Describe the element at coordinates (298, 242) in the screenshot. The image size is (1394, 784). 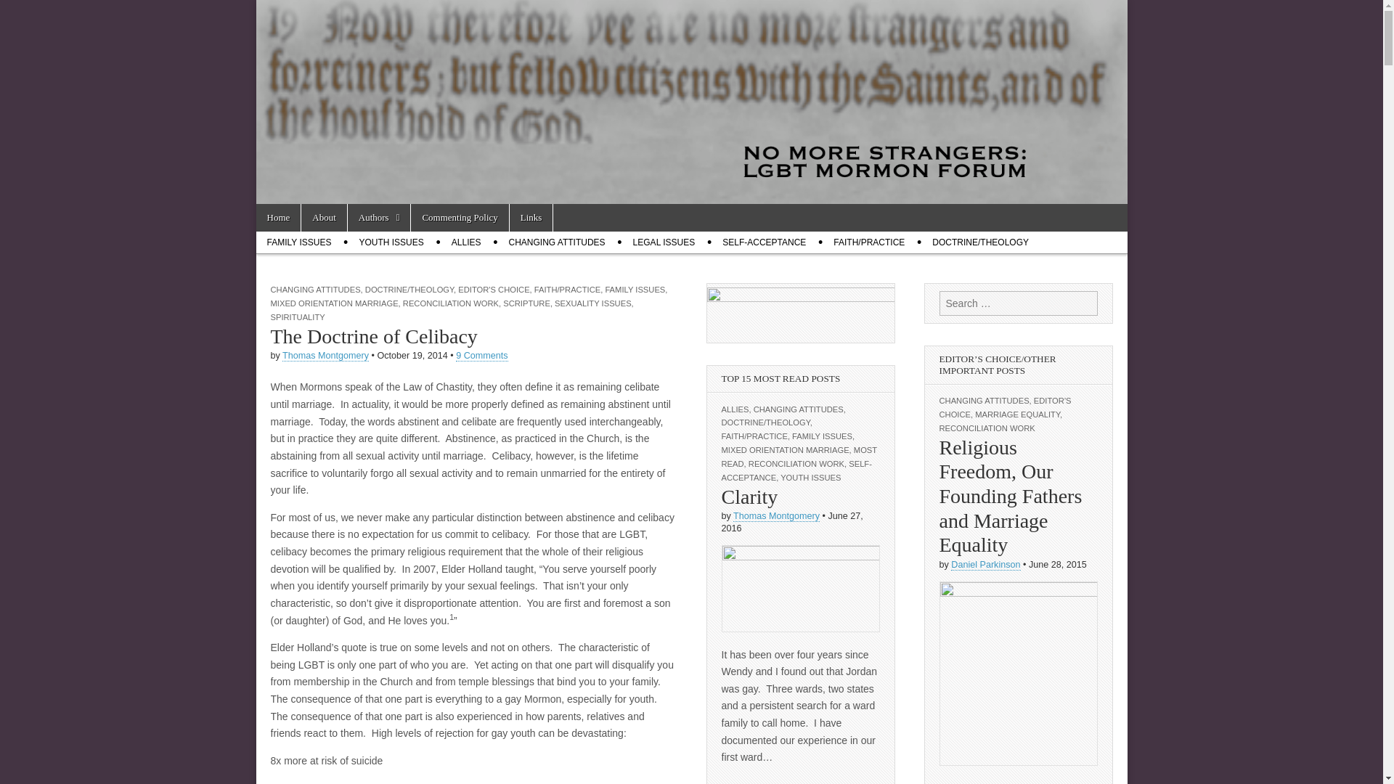
I see `FAMILY ISSUES` at that location.